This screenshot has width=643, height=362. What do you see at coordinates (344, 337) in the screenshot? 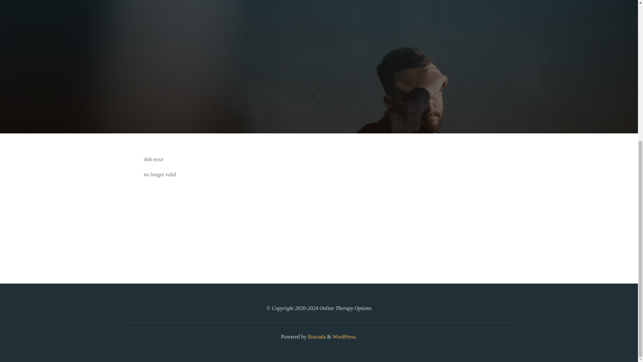
I see `WordPress` at bounding box center [344, 337].